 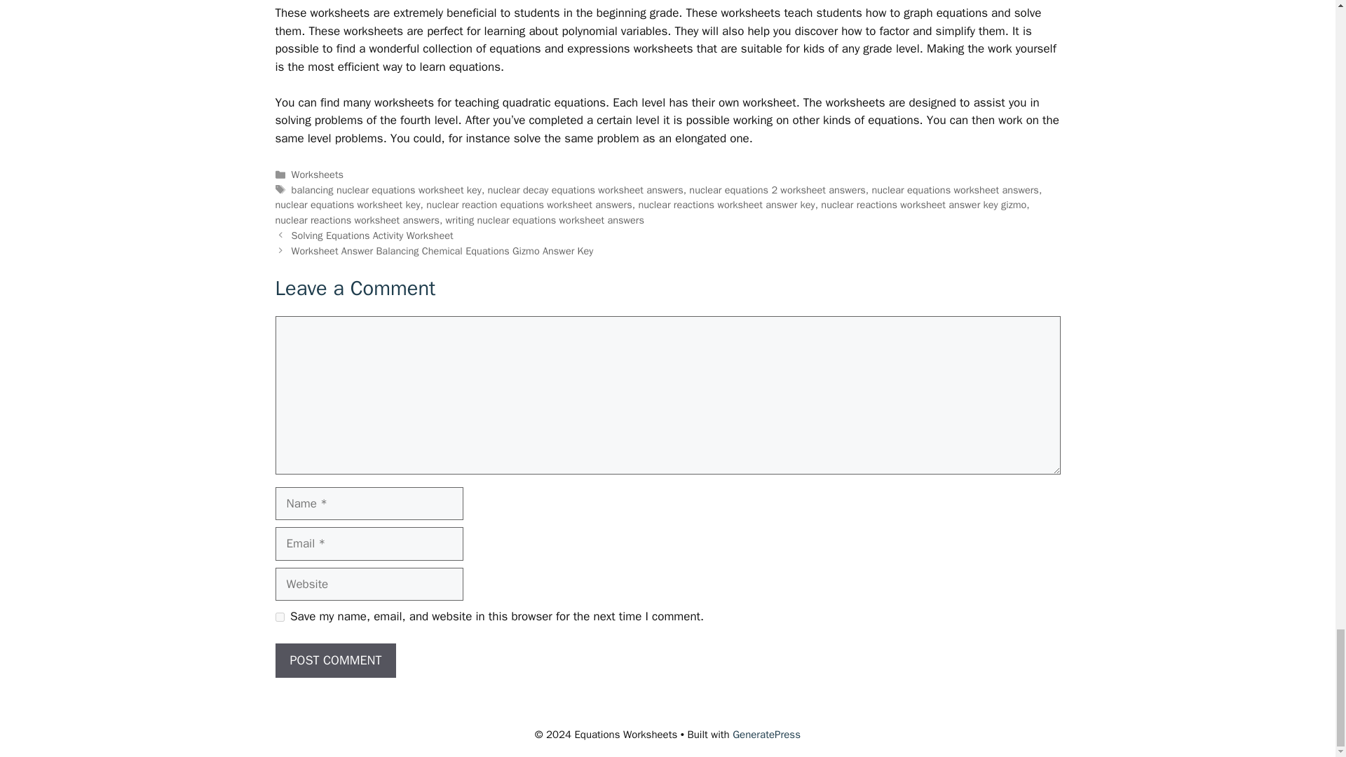 What do you see at coordinates (335, 660) in the screenshot?
I see `Post Comment` at bounding box center [335, 660].